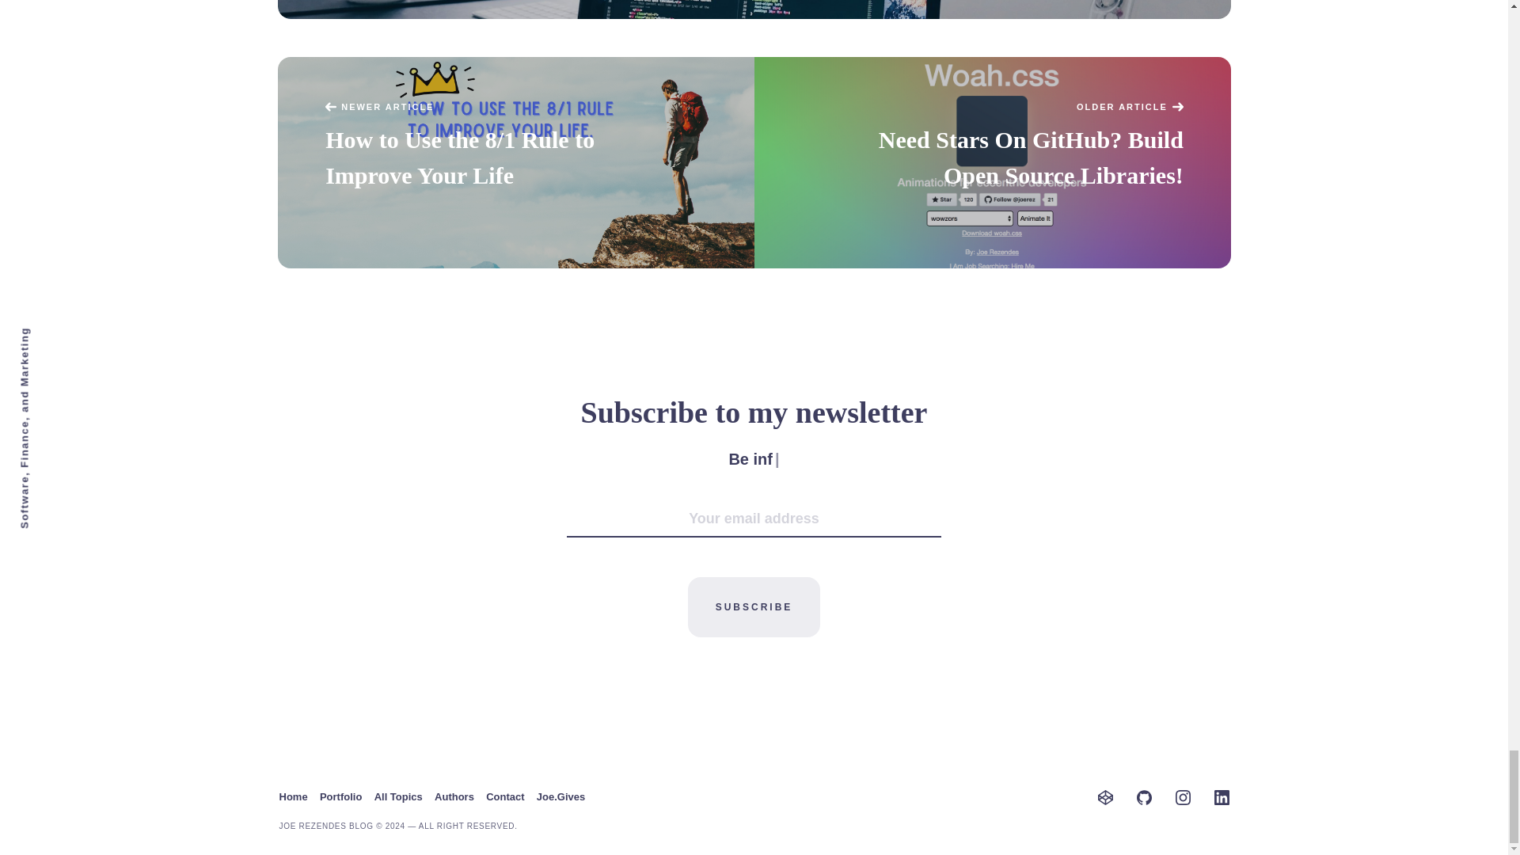  I want to click on Home, so click(292, 796).